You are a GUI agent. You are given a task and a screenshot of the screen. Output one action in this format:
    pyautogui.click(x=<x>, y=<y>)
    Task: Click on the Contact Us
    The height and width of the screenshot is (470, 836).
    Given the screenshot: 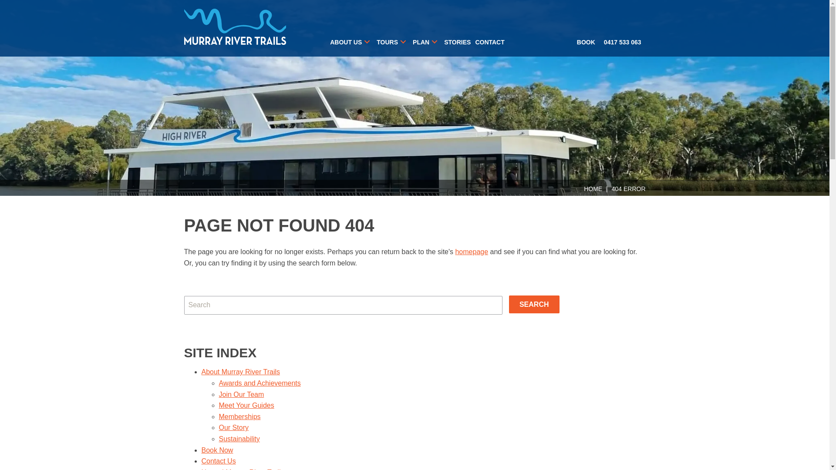 What is the action you would take?
    pyautogui.click(x=219, y=461)
    